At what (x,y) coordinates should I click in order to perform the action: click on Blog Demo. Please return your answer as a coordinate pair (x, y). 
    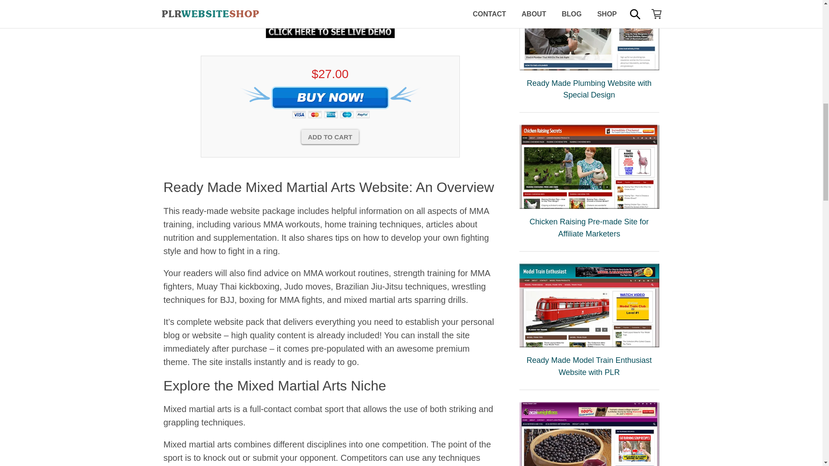
    Looking at the image, I should click on (330, 31).